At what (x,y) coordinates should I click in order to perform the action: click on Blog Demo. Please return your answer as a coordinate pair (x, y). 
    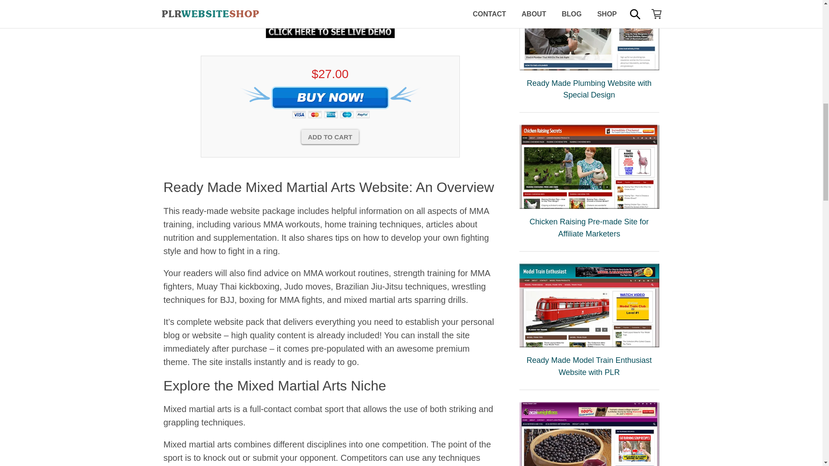
    Looking at the image, I should click on (330, 31).